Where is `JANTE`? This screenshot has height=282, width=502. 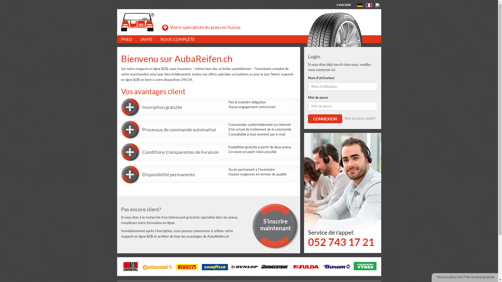
JANTE is located at coordinates (146, 39).